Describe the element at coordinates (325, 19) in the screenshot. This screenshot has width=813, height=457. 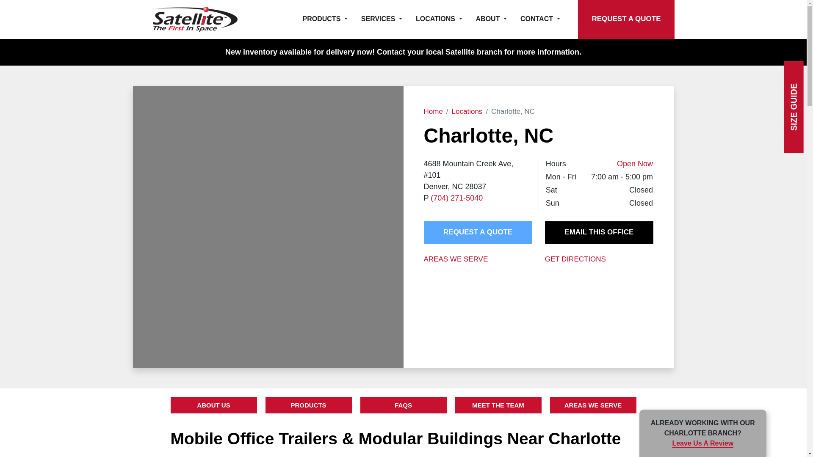
I see `PRODUCTS` at that location.